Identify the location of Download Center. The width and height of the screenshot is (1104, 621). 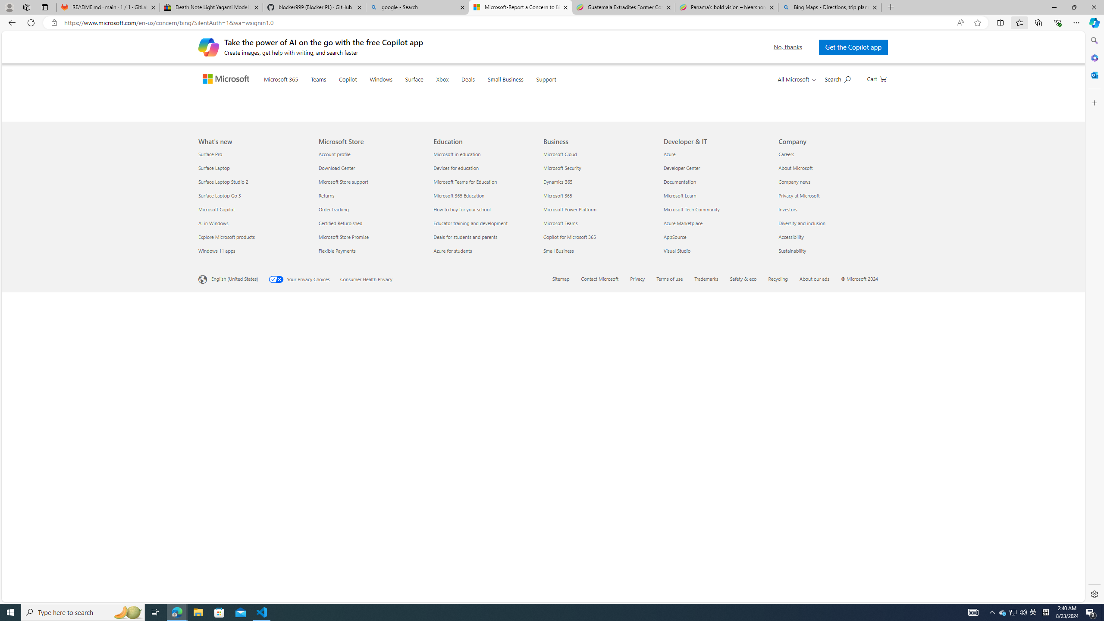
(371, 471).